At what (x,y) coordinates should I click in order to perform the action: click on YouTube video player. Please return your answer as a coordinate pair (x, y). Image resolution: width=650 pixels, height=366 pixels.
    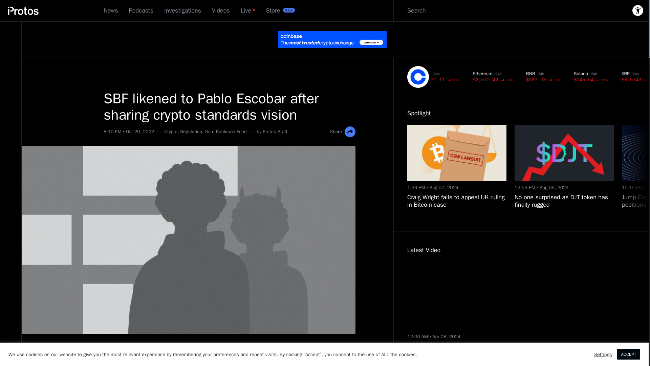
    Looking at the image, I should click on (469, 296).